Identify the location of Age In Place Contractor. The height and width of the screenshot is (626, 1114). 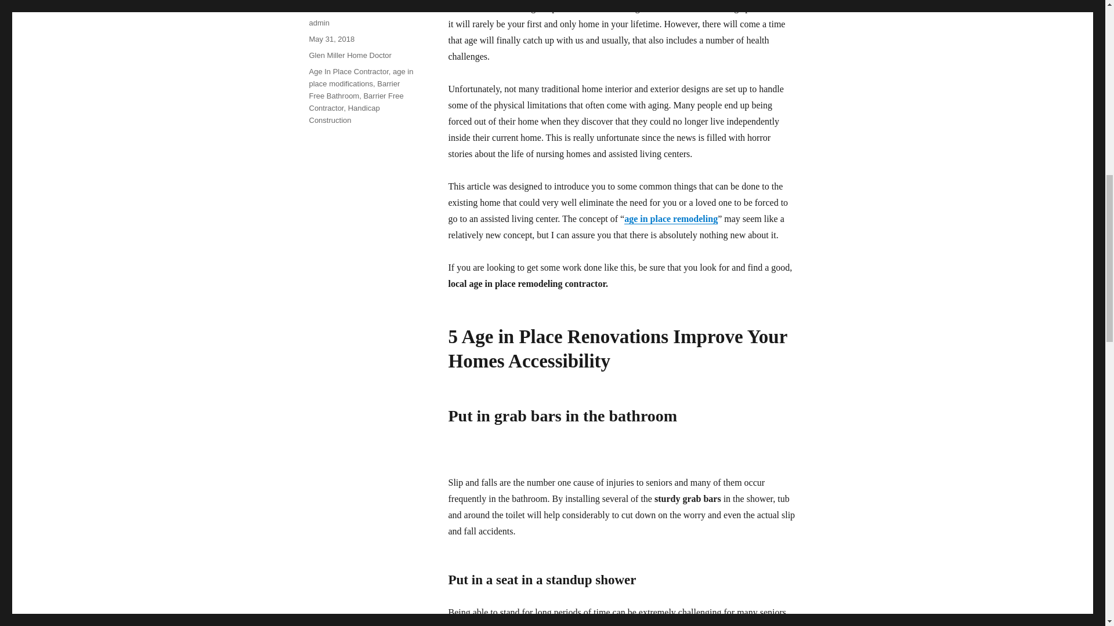
(348, 71).